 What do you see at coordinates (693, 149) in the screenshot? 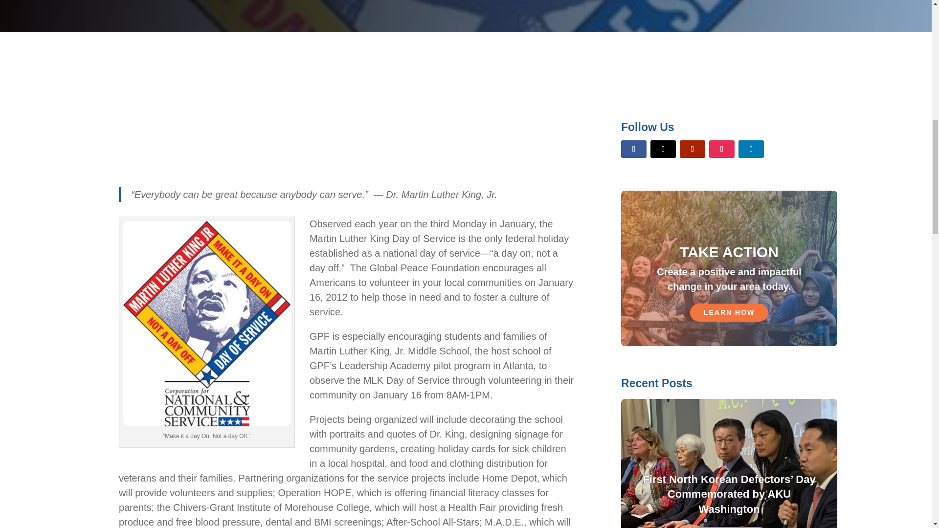
I see `Follow on Youtube` at bounding box center [693, 149].